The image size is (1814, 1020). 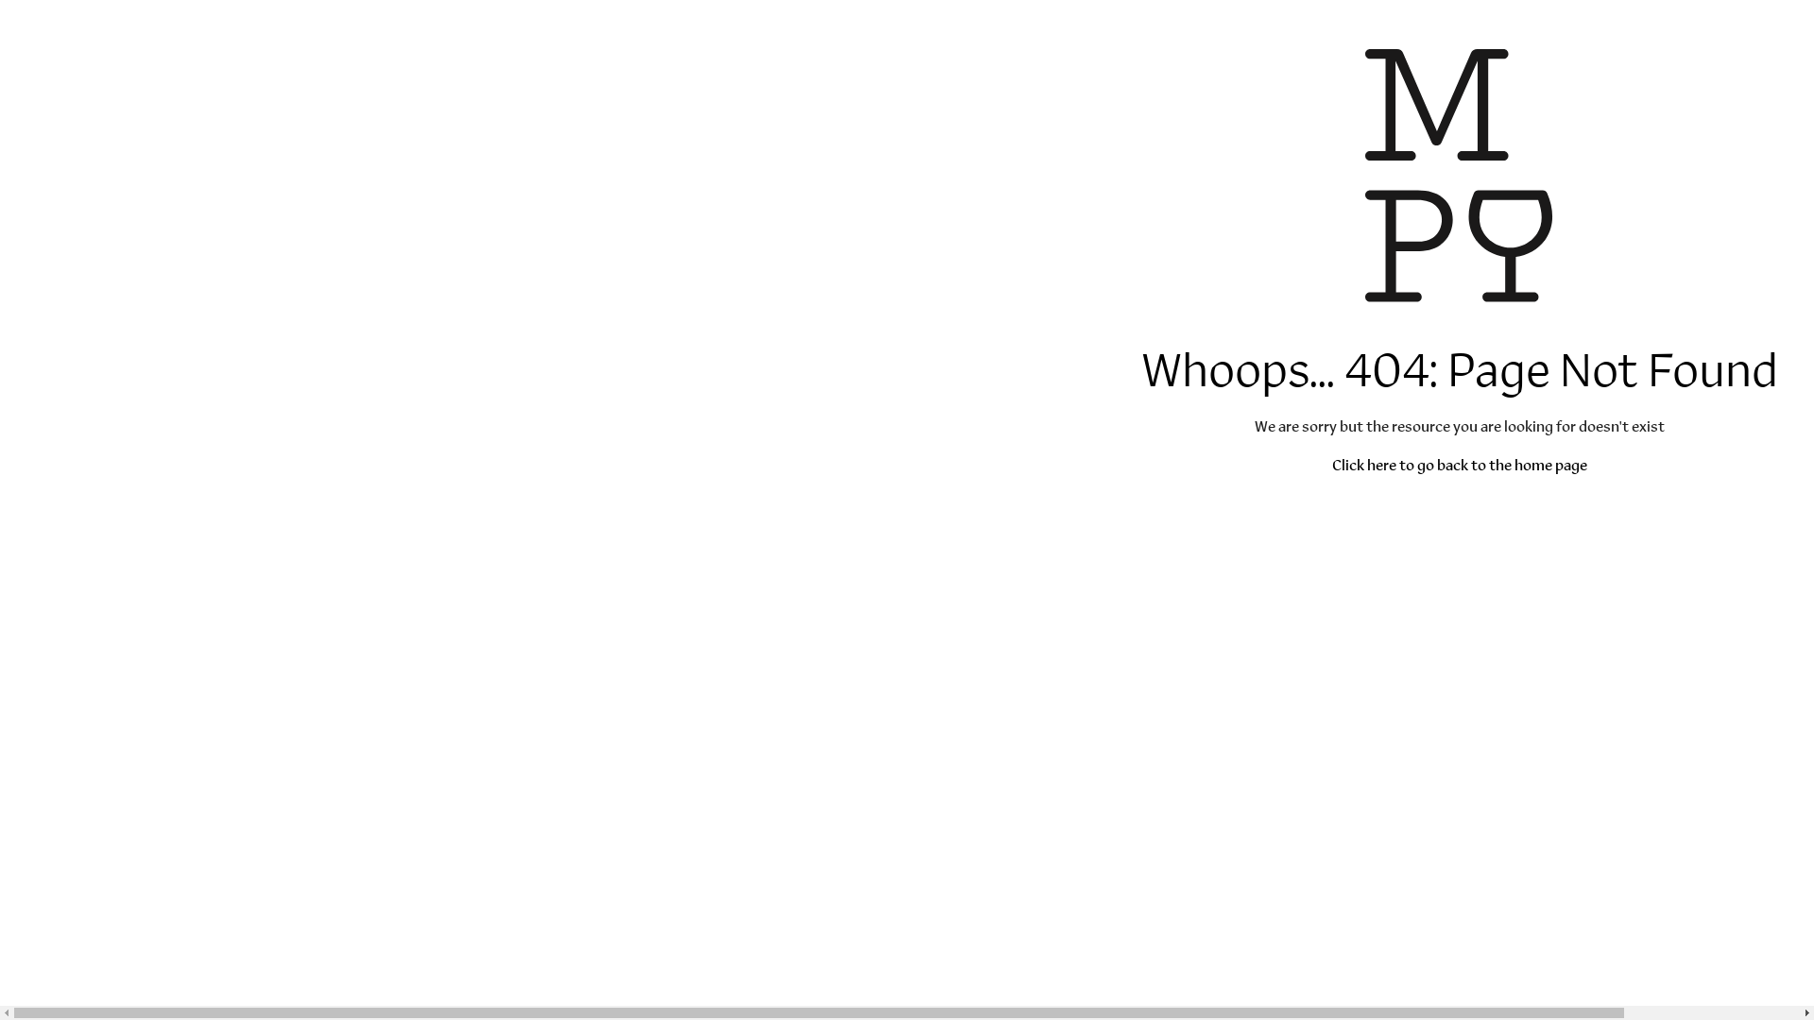 I want to click on Click here to go back to the home page, so click(x=1460, y=465).